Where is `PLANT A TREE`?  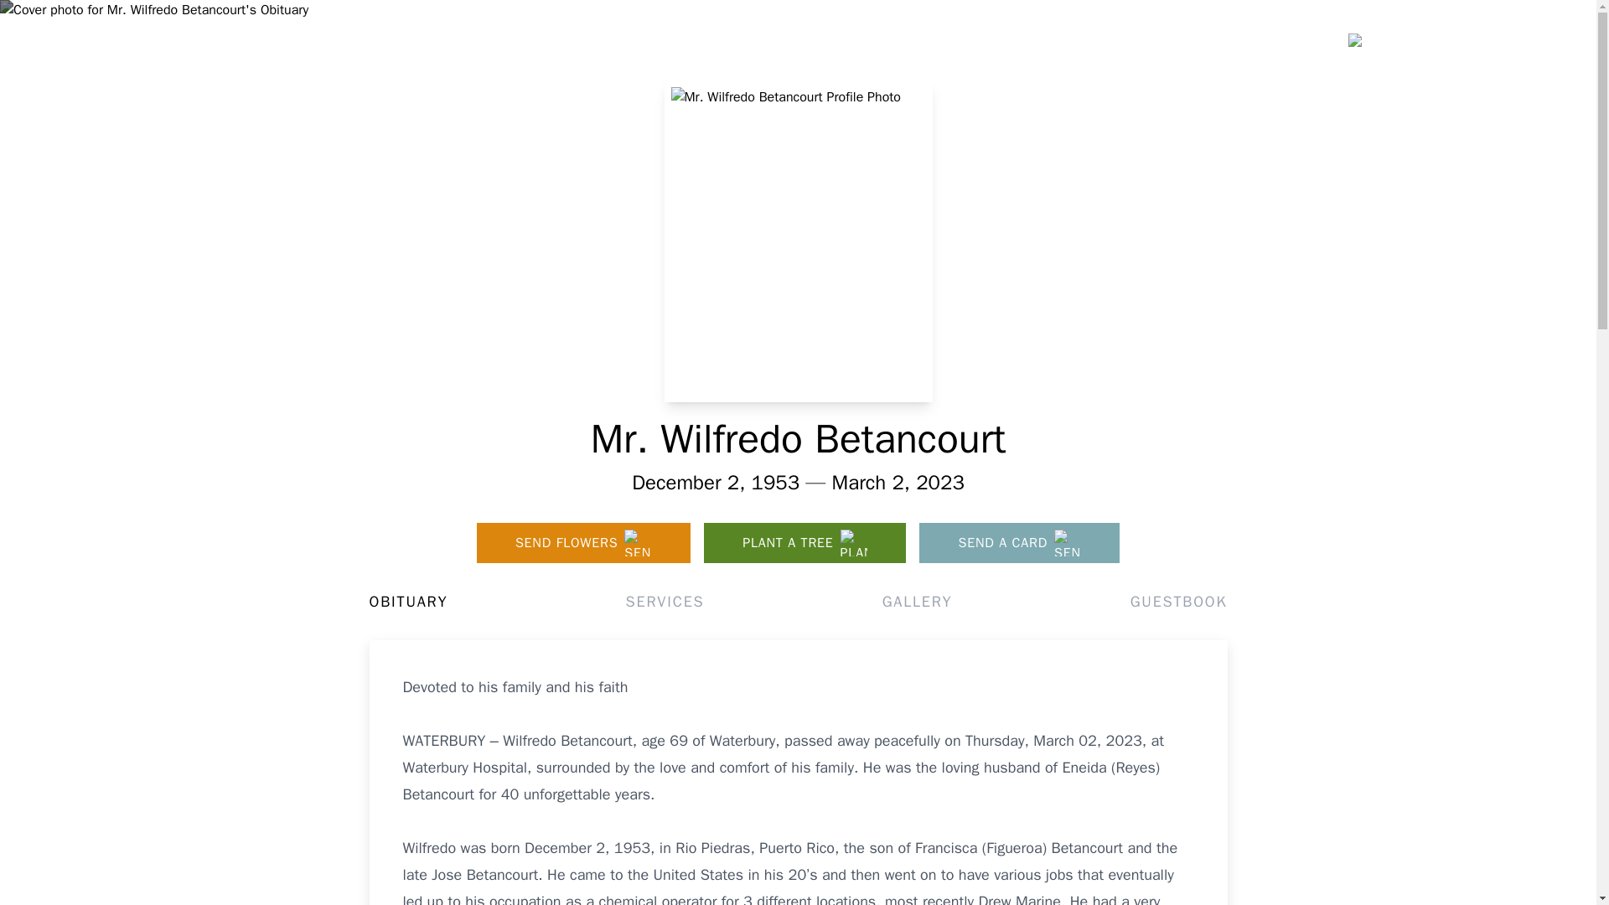 PLANT A TREE is located at coordinates (804, 543).